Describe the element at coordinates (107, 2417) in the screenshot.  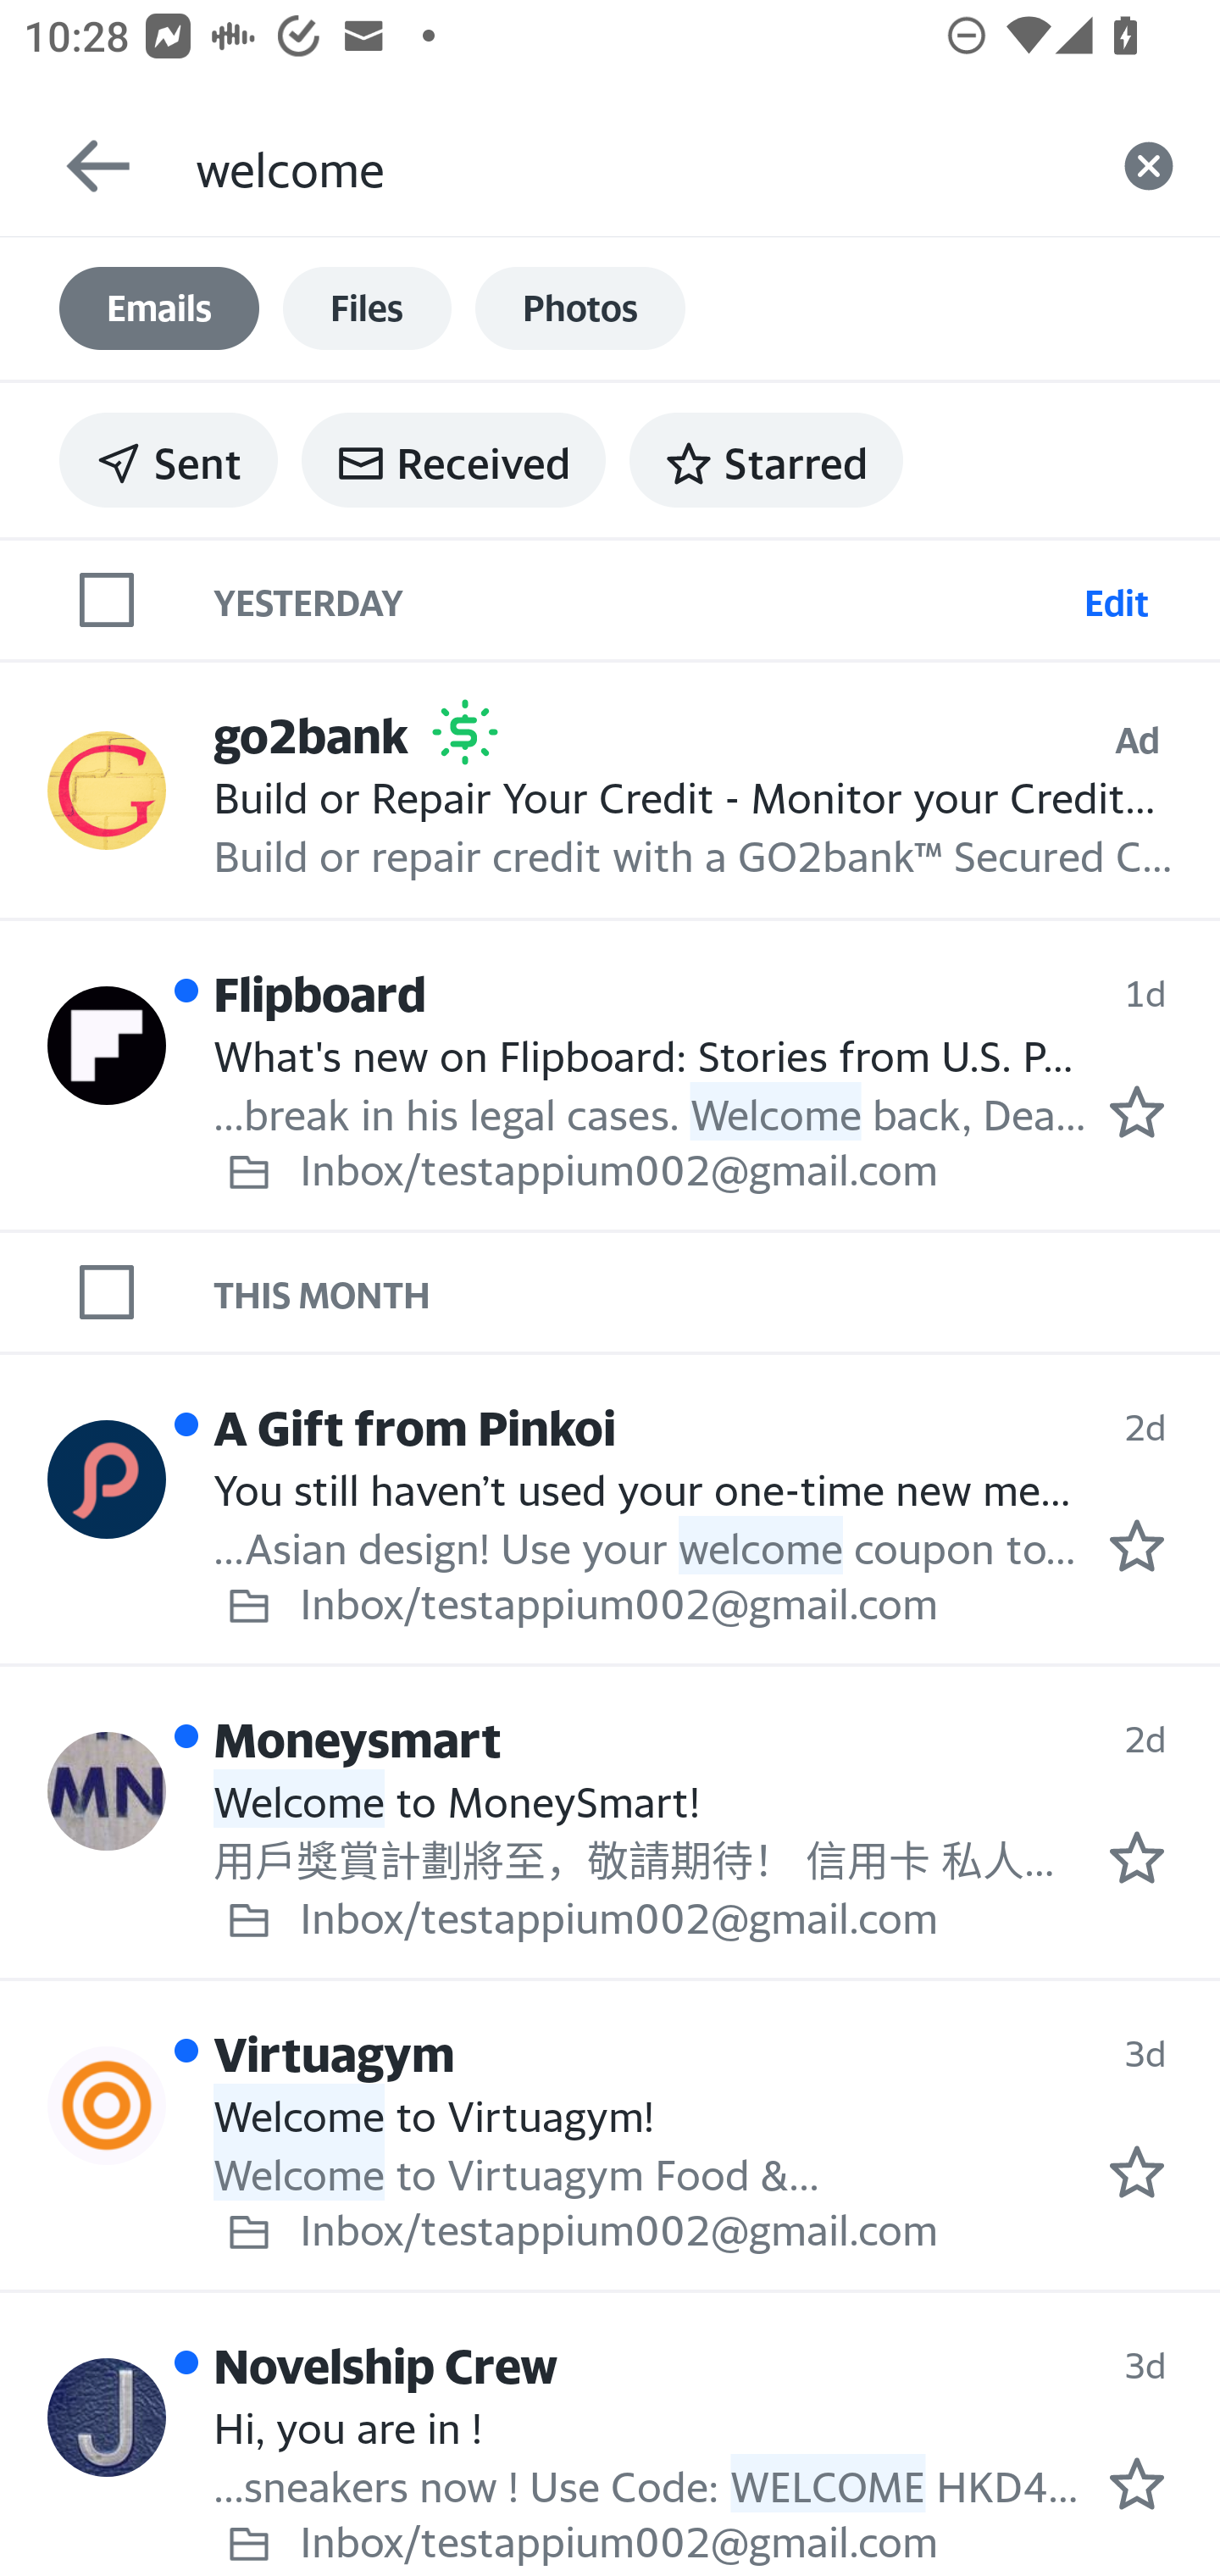
I see `Profile
Novelship Crew` at that location.